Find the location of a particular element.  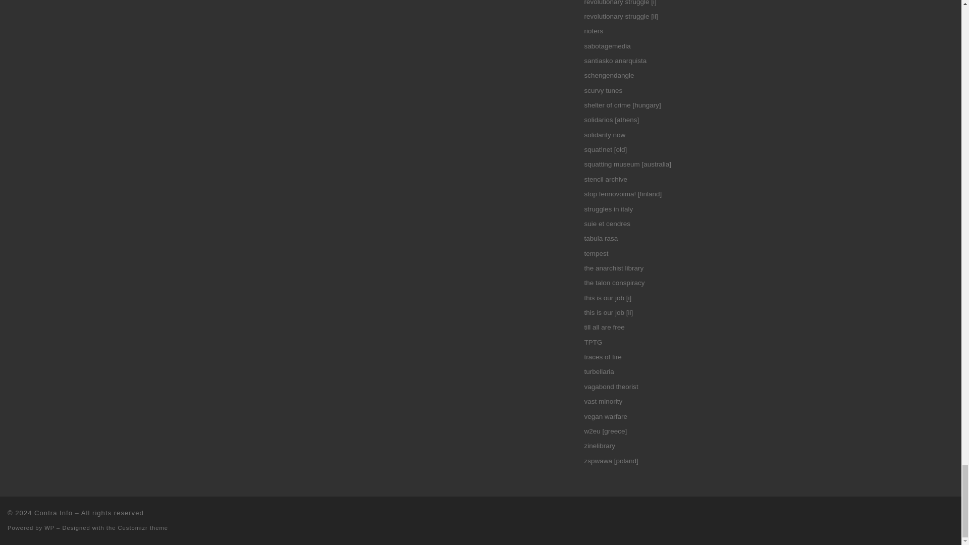

Contra Info is located at coordinates (53, 513).